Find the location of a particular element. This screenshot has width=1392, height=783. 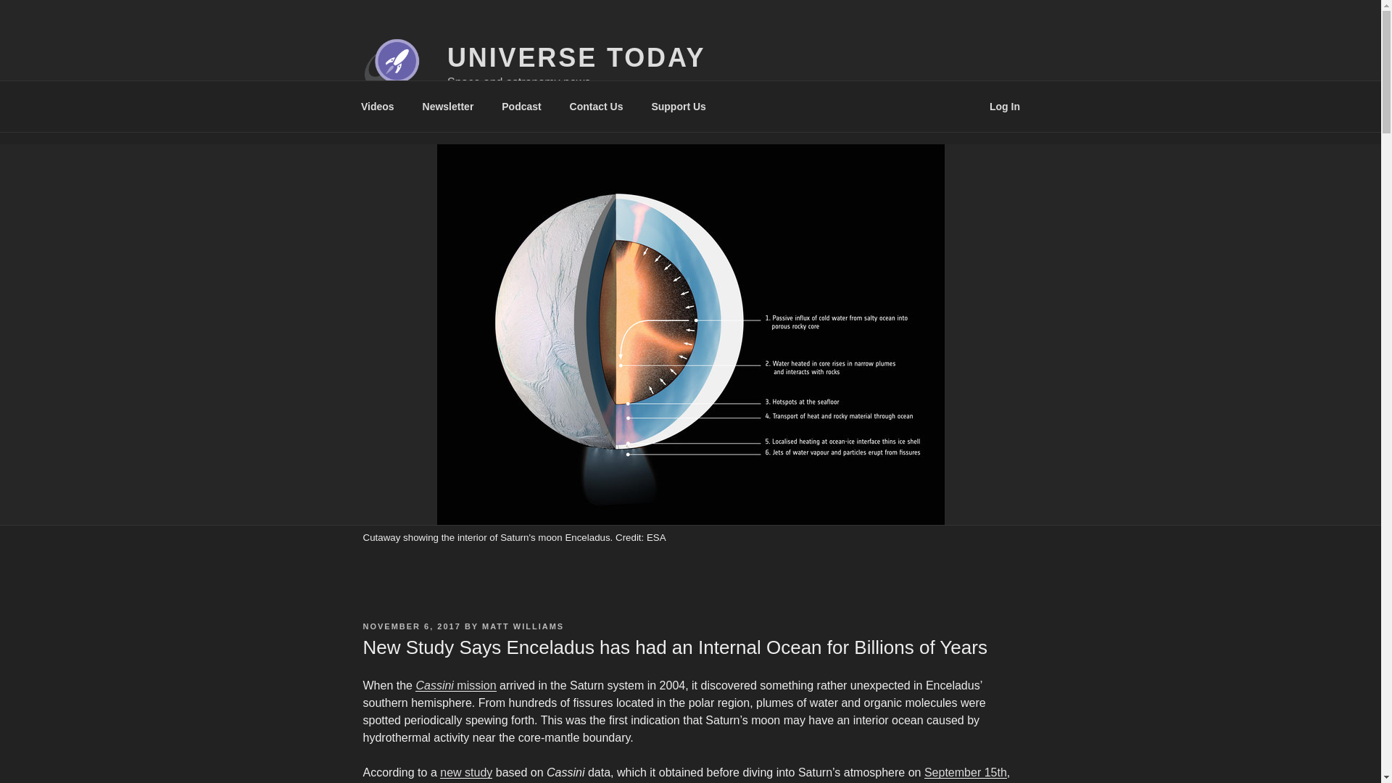

UNIVERSE TODAY is located at coordinates (576, 58).